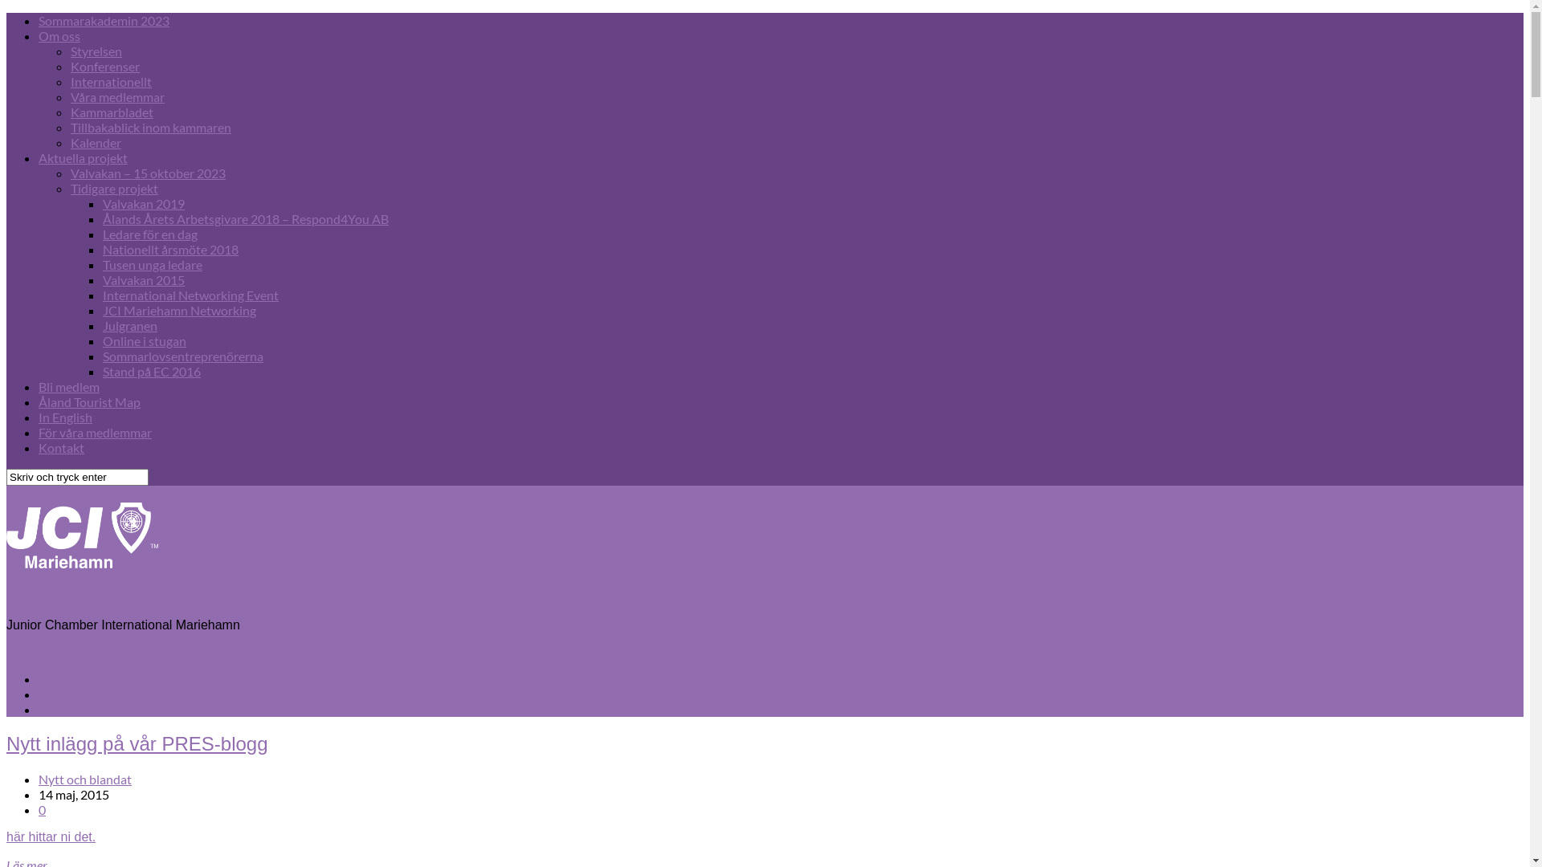 This screenshot has width=1542, height=867. What do you see at coordinates (42, 809) in the screenshot?
I see `0` at bounding box center [42, 809].